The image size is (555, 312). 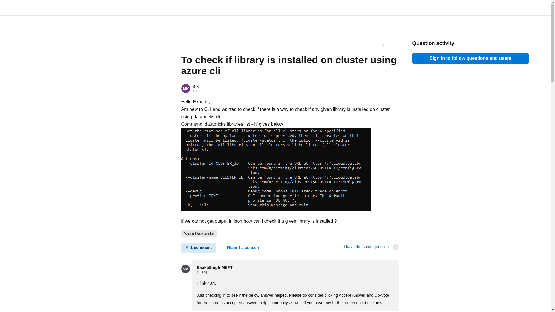 What do you see at coordinates (195, 86) in the screenshot?
I see `n k` at bounding box center [195, 86].